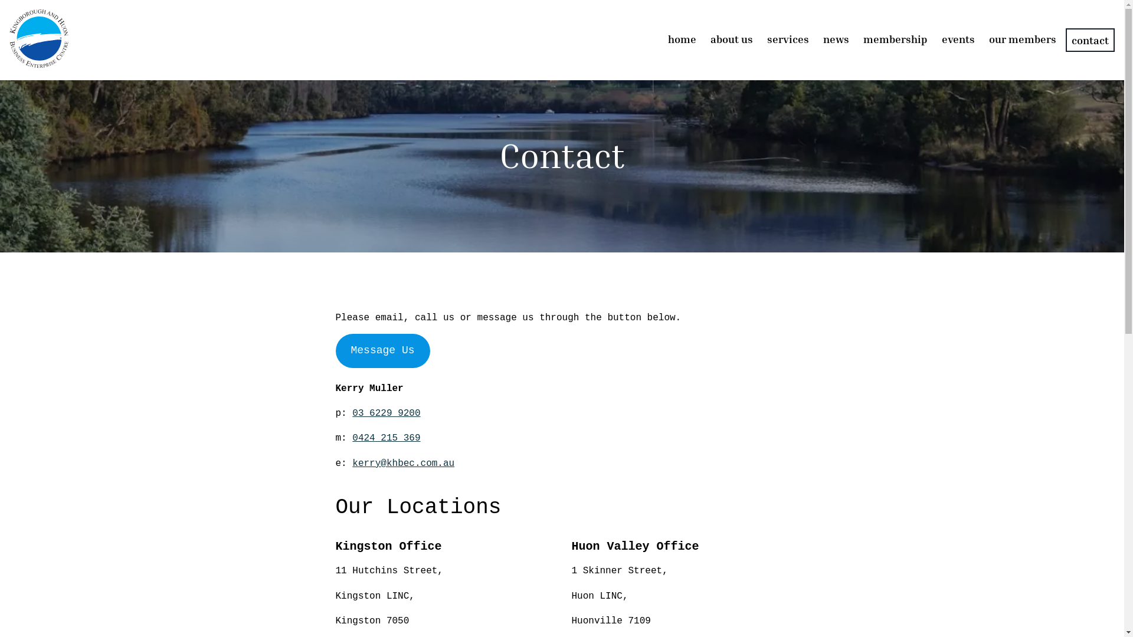 This screenshot has height=637, width=1133. What do you see at coordinates (896, 39) in the screenshot?
I see `membership` at bounding box center [896, 39].